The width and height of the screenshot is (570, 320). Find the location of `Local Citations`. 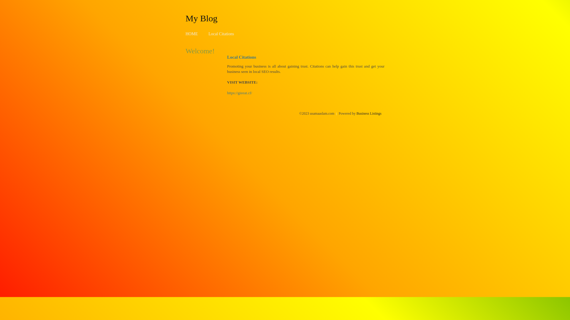

Local Citations is located at coordinates (221, 34).